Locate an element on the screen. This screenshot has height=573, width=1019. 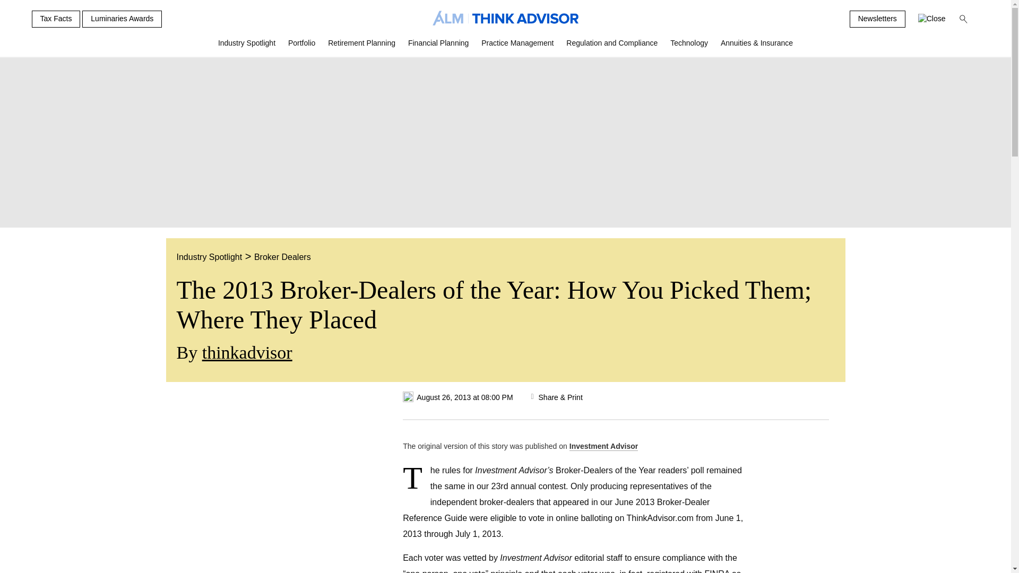
Luminaries Awards is located at coordinates (122, 19).